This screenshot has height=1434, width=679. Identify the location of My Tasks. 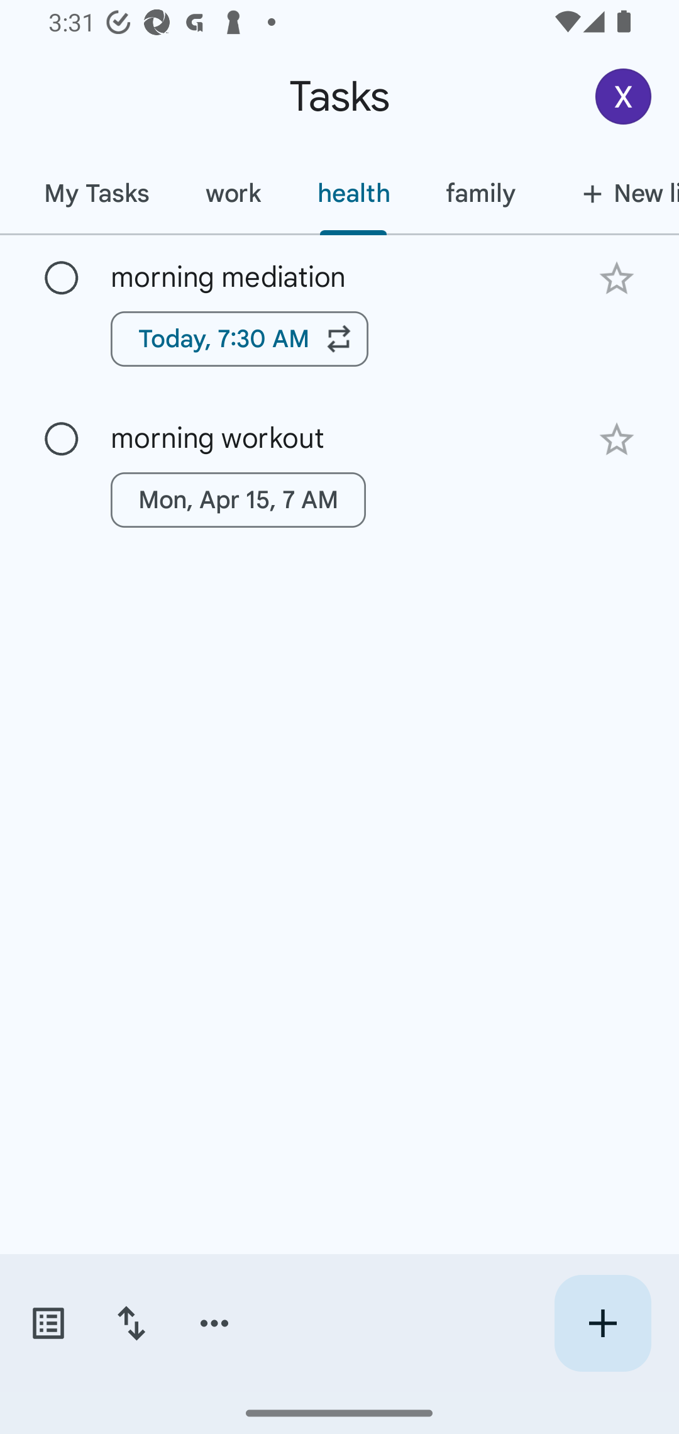
(96, 193).